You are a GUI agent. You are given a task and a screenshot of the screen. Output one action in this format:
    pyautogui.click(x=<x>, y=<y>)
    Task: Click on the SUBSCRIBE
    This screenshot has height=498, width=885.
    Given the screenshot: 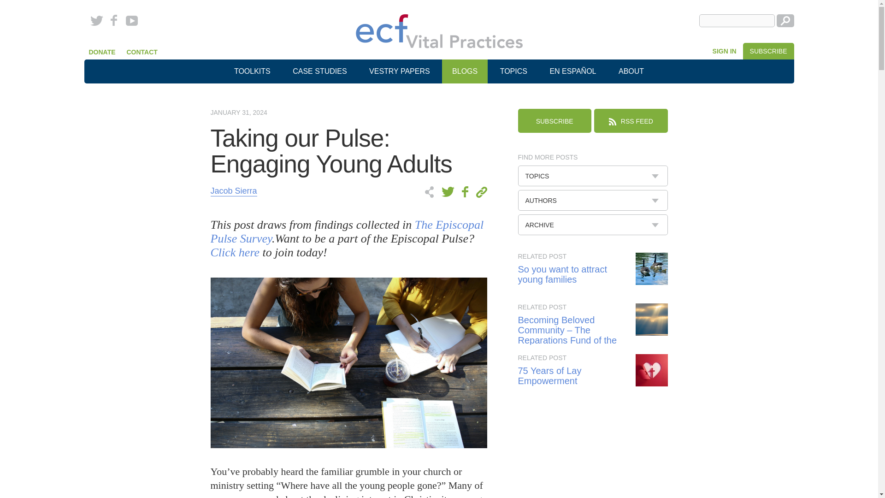 What is the action you would take?
    pyautogui.click(x=768, y=51)
    